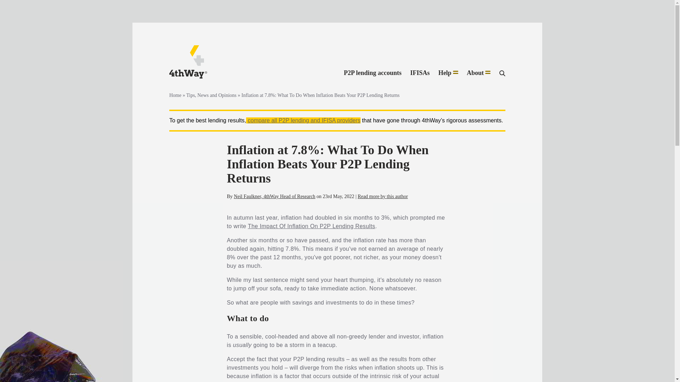 The height and width of the screenshot is (382, 680). What do you see at coordinates (211, 95) in the screenshot?
I see `Tips, News and Opinions` at bounding box center [211, 95].